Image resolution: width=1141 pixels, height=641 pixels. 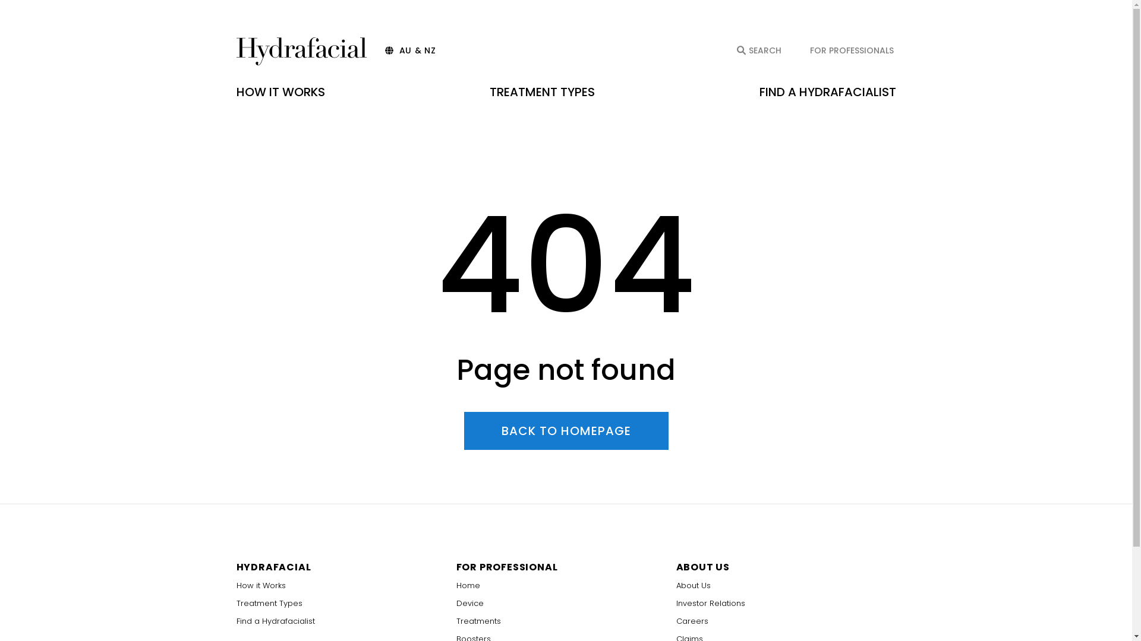 What do you see at coordinates (786, 604) in the screenshot?
I see `Investor Relations` at bounding box center [786, 604].